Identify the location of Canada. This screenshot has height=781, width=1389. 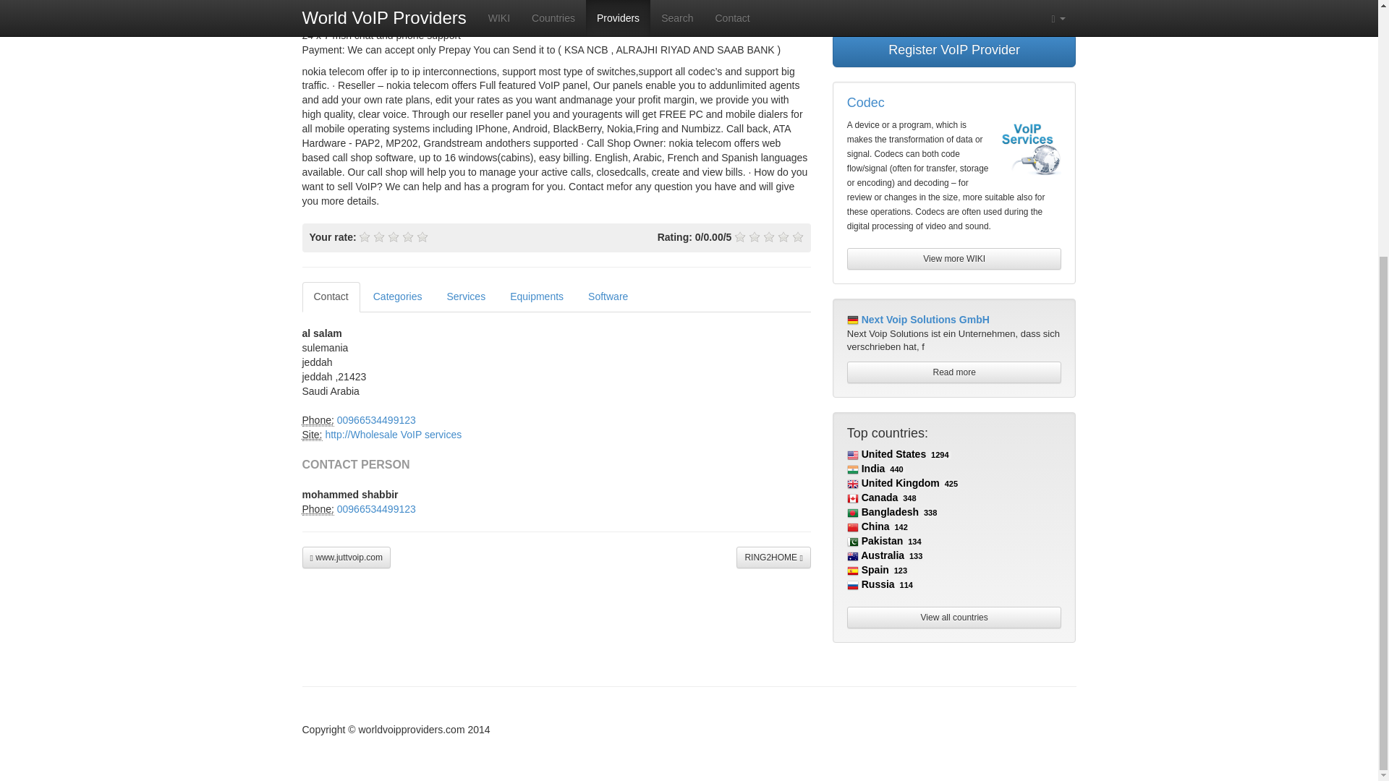
(872, 498).